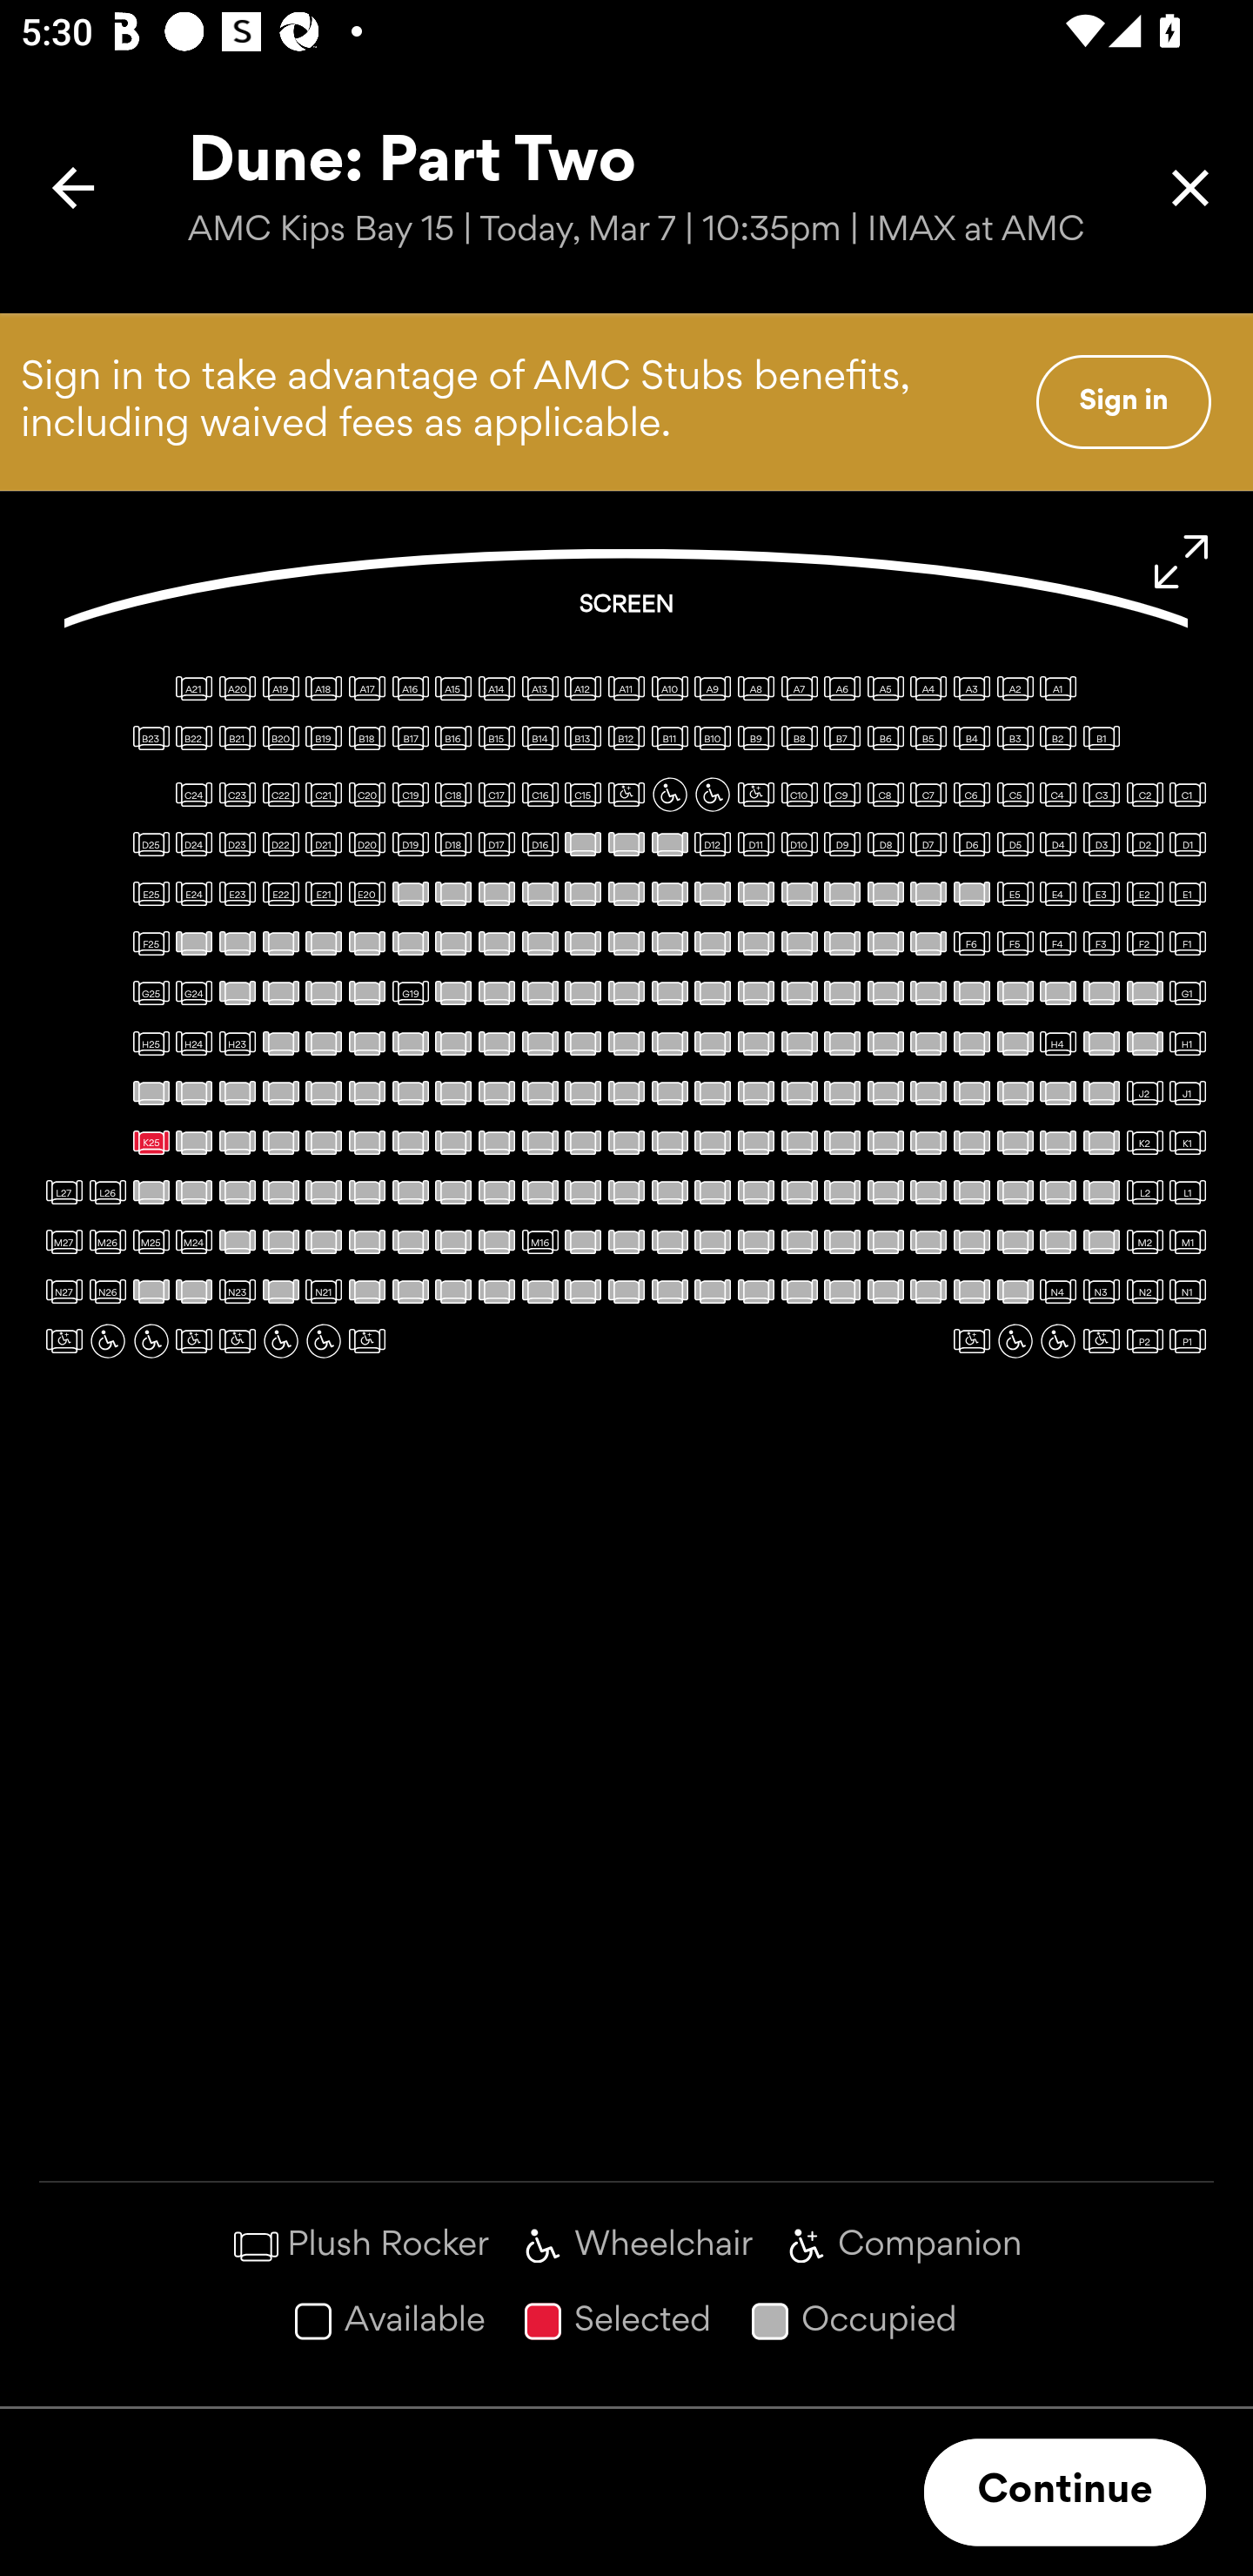  I want to click on F5, Regular seat, available, so click(1015, 943).